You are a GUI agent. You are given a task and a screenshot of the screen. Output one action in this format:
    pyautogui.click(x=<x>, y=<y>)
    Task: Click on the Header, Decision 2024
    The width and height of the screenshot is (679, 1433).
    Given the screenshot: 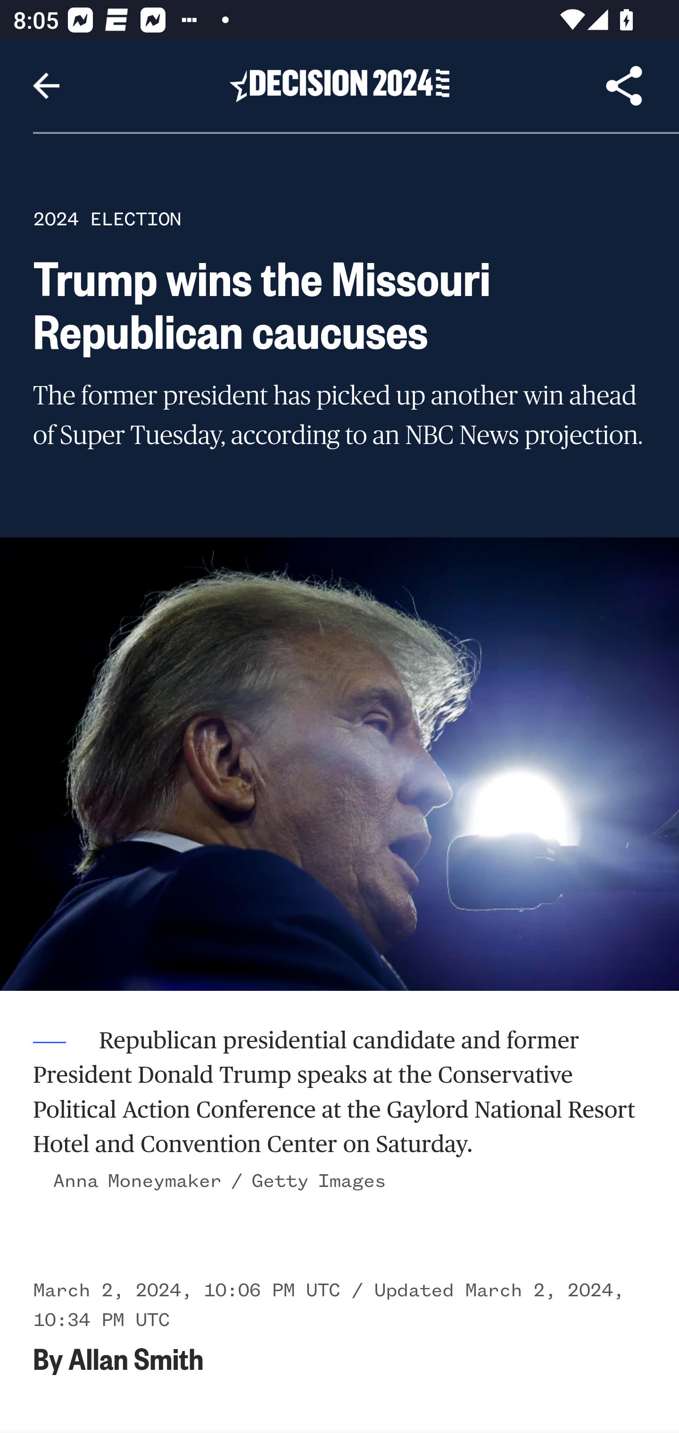 What is the action you would take?
    pyautogui.click(x=339, y=85)
    